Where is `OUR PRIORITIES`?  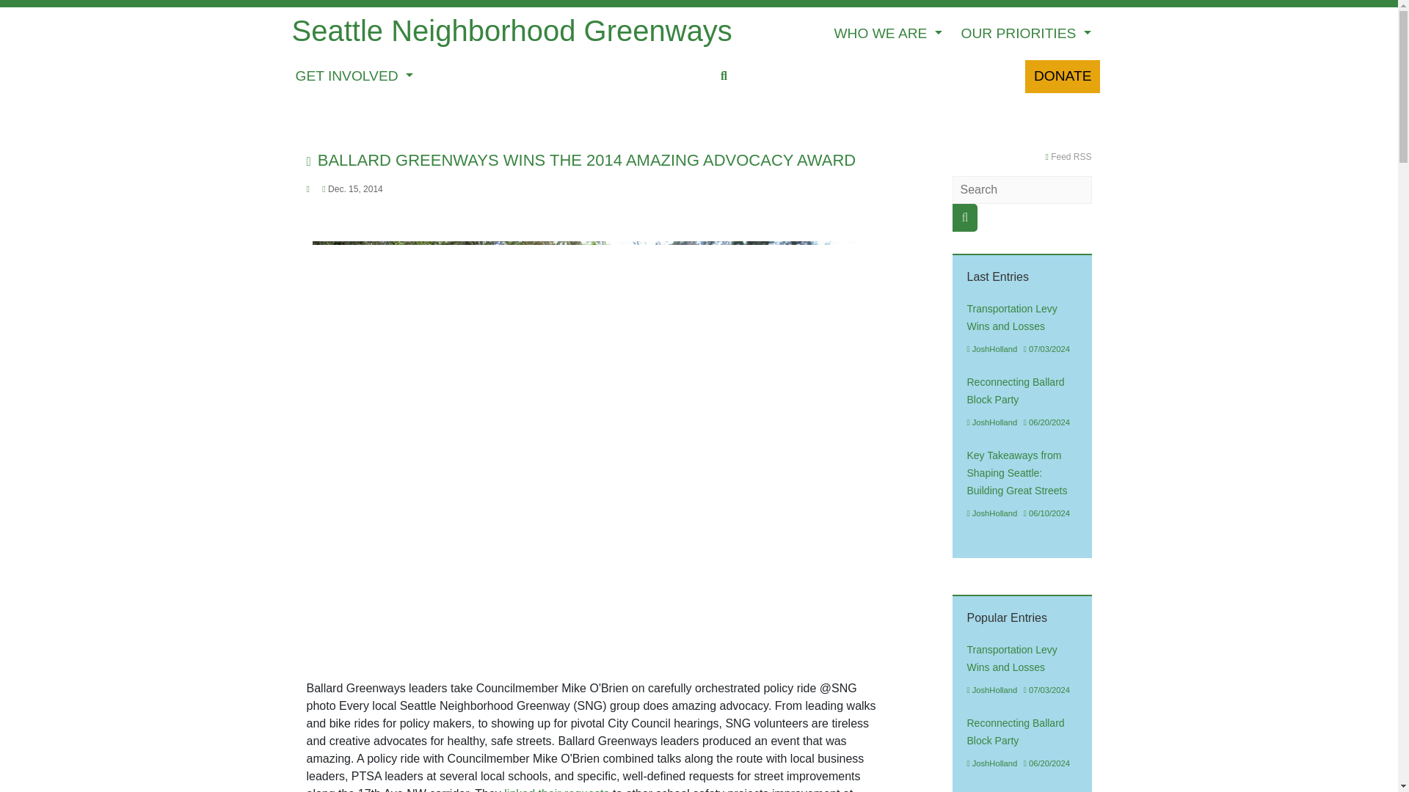 OUR PRIORITIES is located at coordinates (1026, 34).